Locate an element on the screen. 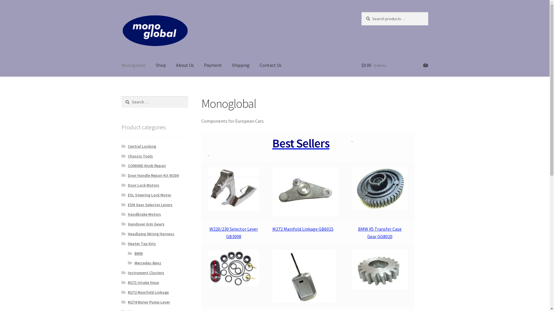  Mercedes-Benz is located at coordinates (148, 263).